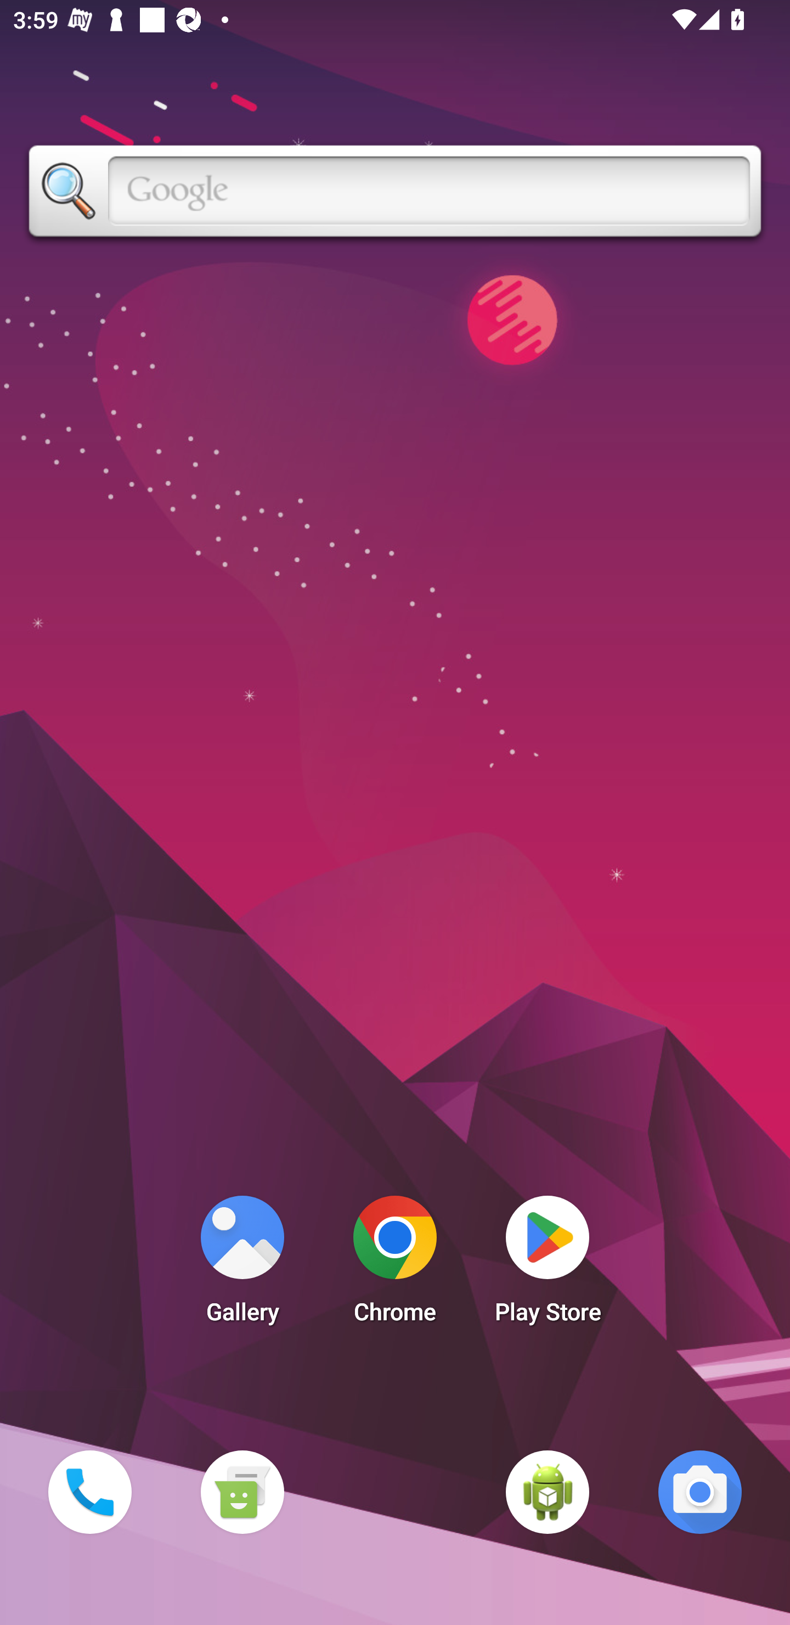 This screenshot has height=1625, width=790. Describe the element at coordinates (548, 1265) in the screenshot. I see `Play Store` at that location.